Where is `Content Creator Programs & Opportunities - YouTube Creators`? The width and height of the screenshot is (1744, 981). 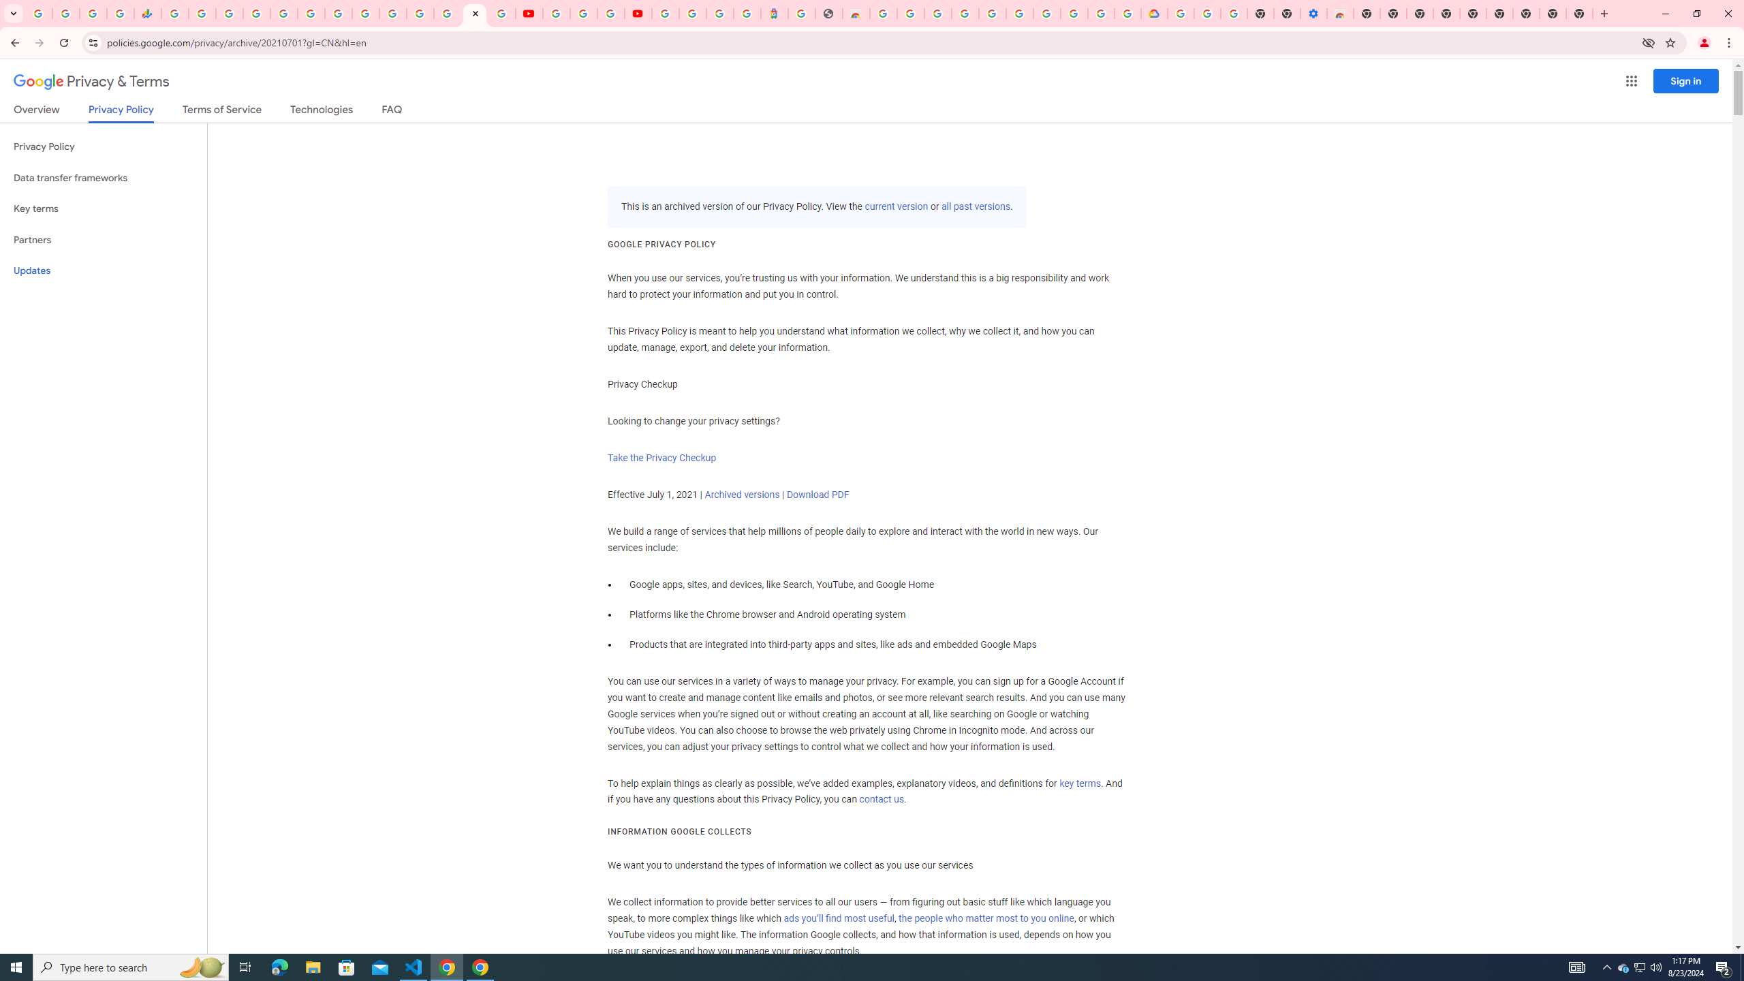
Content Creator Programs & Opportunities - YouTube Creators is located at coordinates (638, 14).